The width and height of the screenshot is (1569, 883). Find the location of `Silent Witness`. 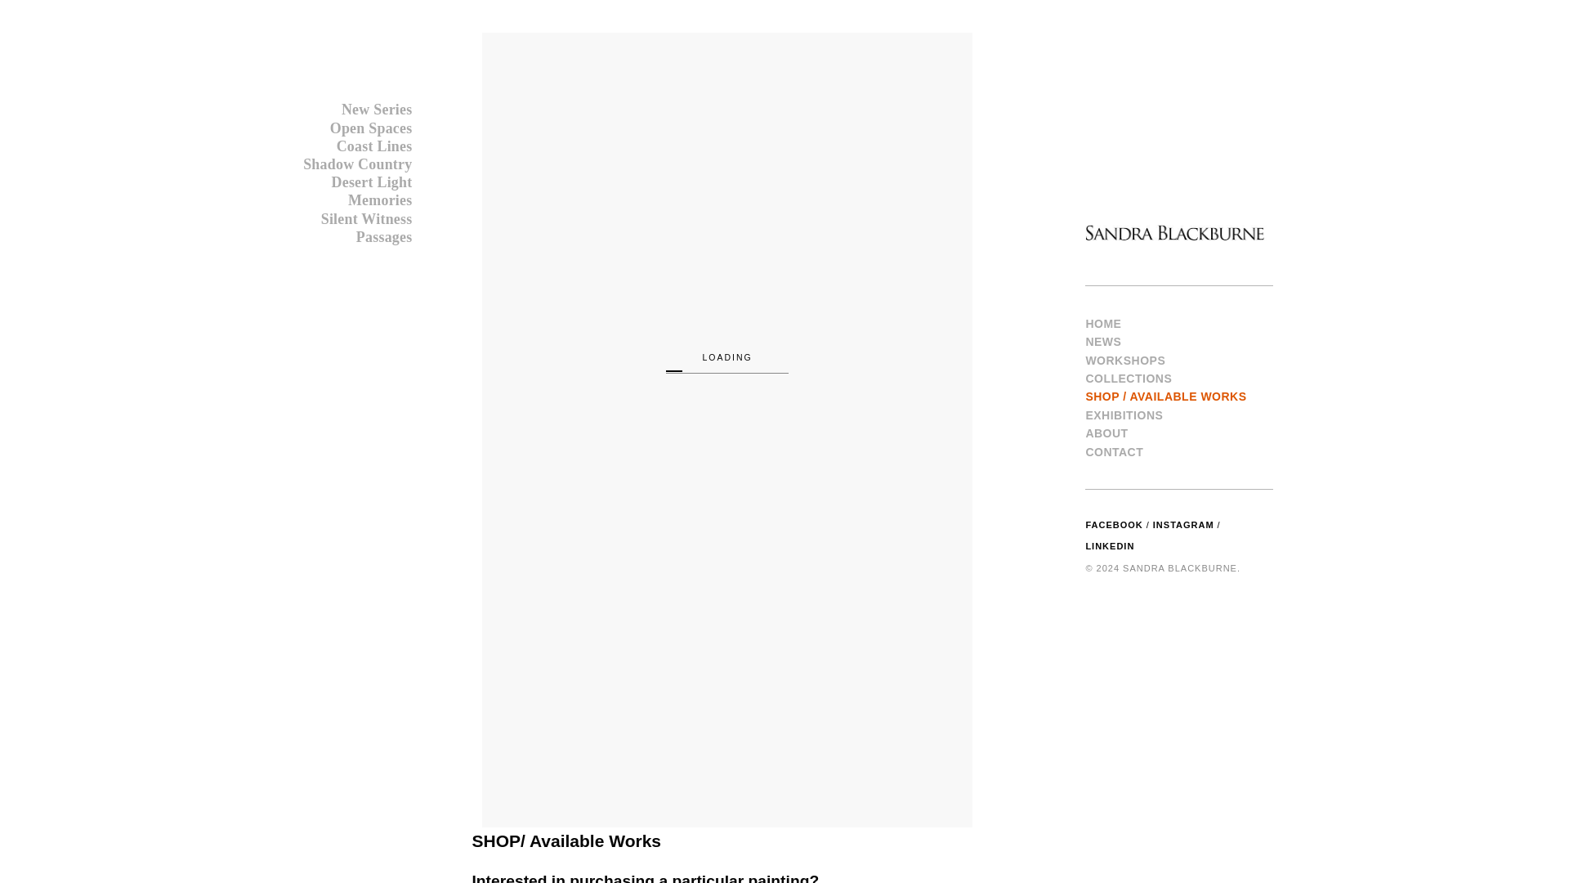

Silent Witness is located at coordinates (366, 219).